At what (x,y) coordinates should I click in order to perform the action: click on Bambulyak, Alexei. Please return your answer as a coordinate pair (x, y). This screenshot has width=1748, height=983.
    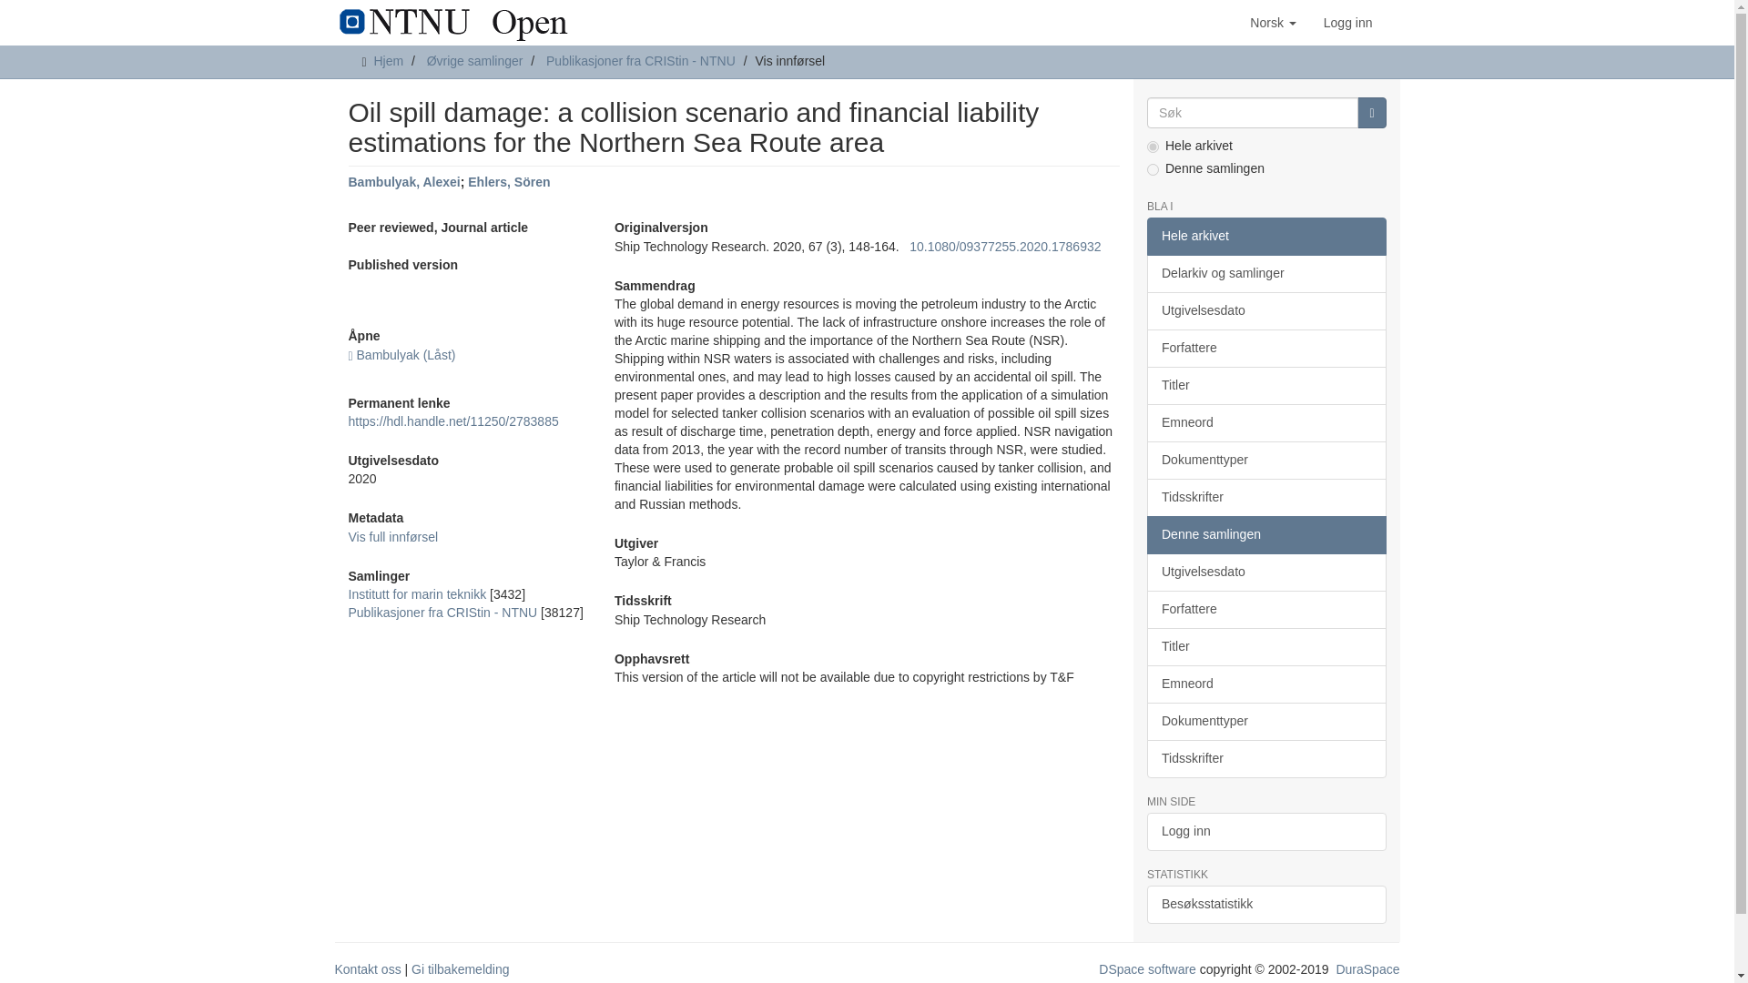
    Looking at the image, I should click on (403, 182).